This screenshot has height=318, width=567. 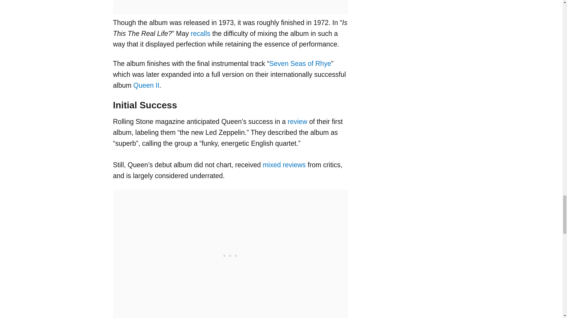 What do you see at coordinates (146, 85) in the screenshot?
I see `Queen II` at bounding box center [146, 85].